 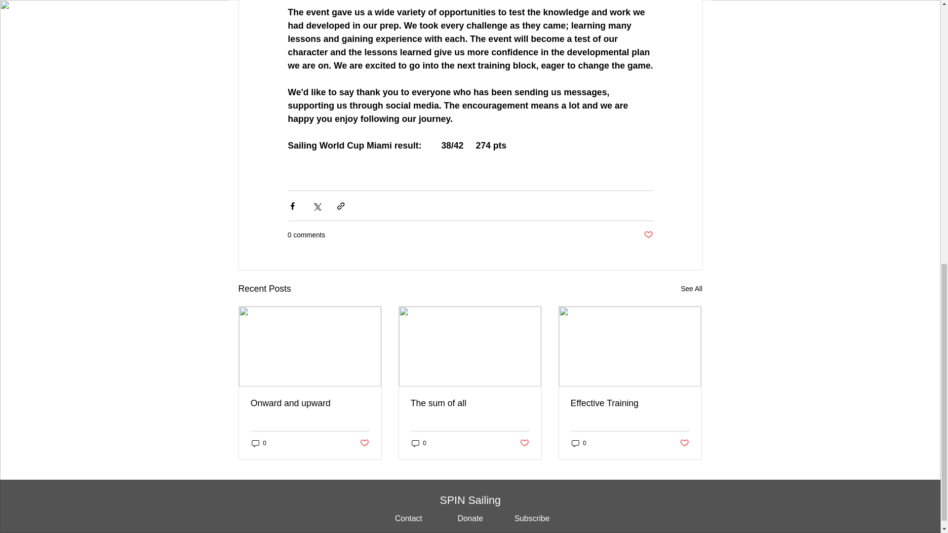 What do you see at coordinates (684, 443) in the screenshot?
I see `Post not marked as liked` at bounding box center [684, 443].